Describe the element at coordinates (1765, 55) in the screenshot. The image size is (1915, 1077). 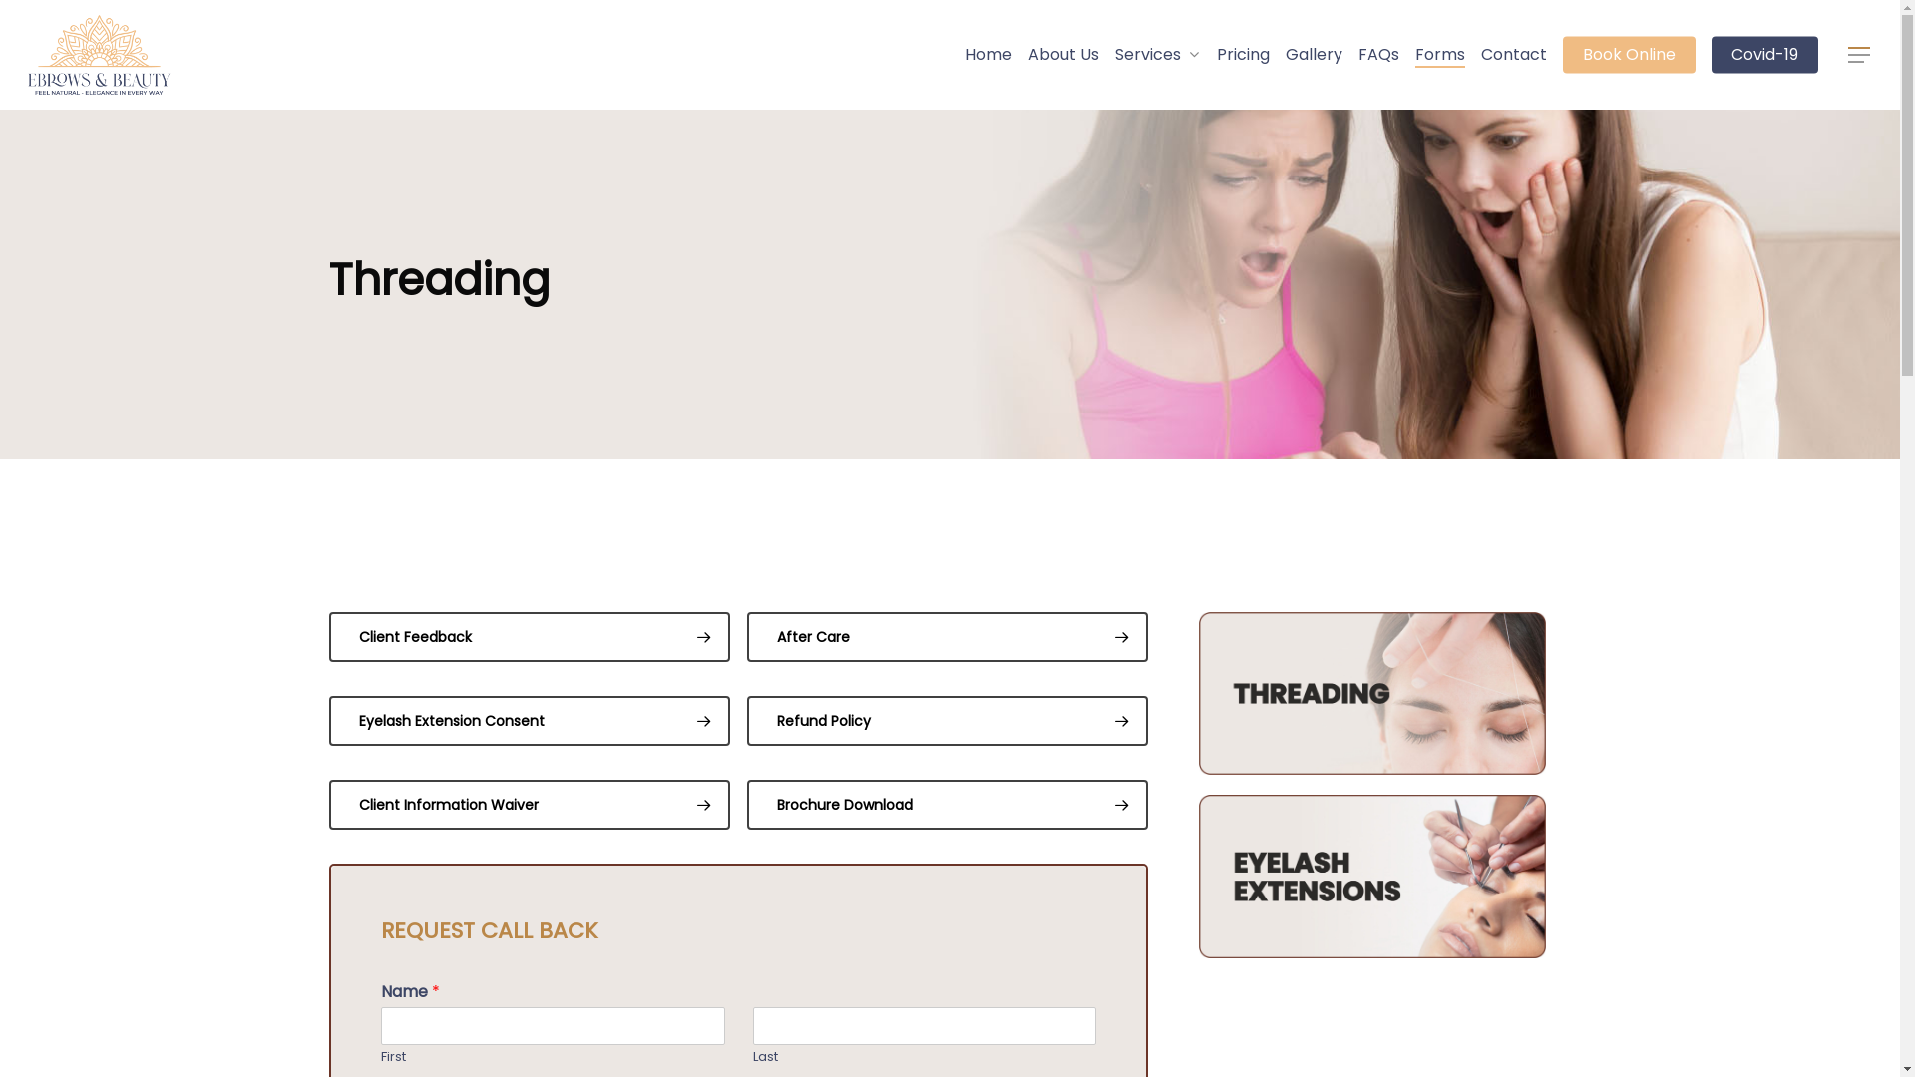
I see `Covid-19` at that location.